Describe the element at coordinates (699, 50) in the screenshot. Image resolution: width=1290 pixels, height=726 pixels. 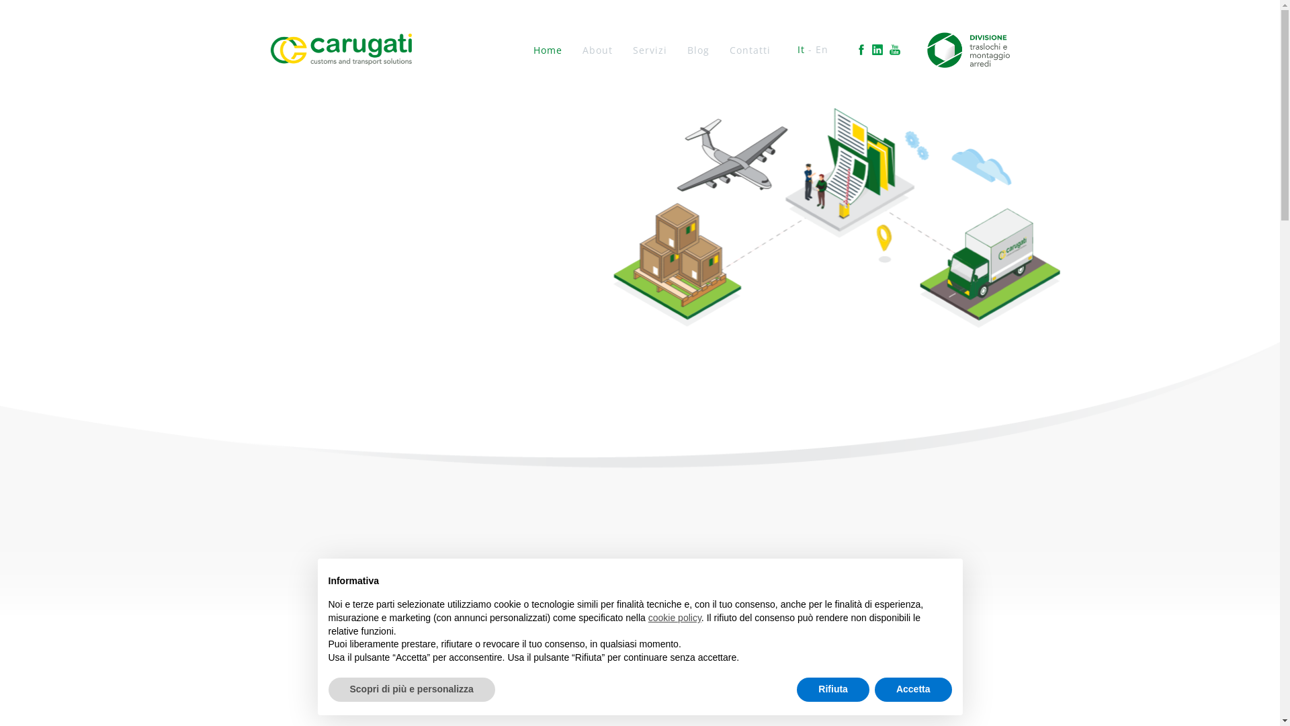
I see `Blog` at that location.